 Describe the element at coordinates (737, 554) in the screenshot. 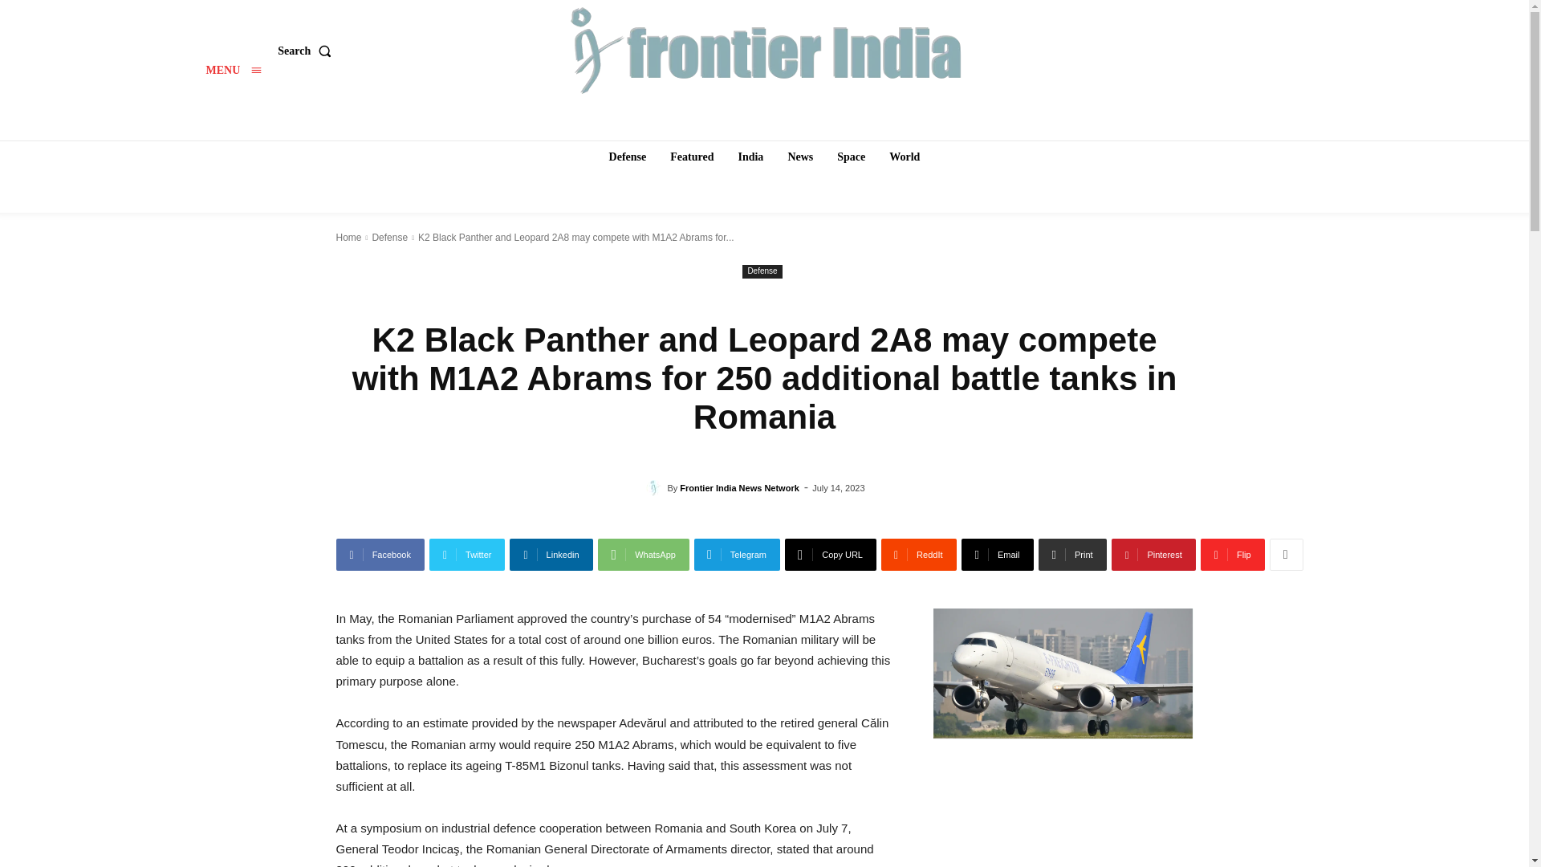

I see `Telegram` at that location.